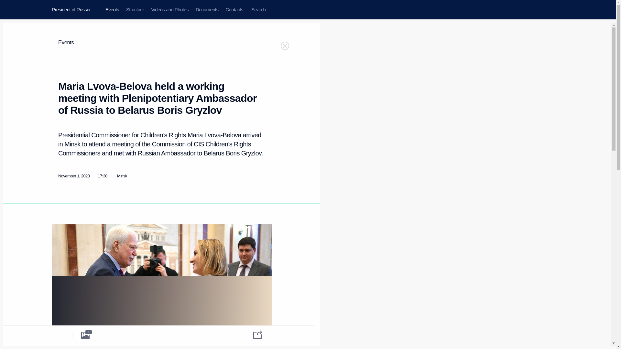 The width and height of the screenshot is (621, 349). I want to click on Contacts, so click(234, 10).